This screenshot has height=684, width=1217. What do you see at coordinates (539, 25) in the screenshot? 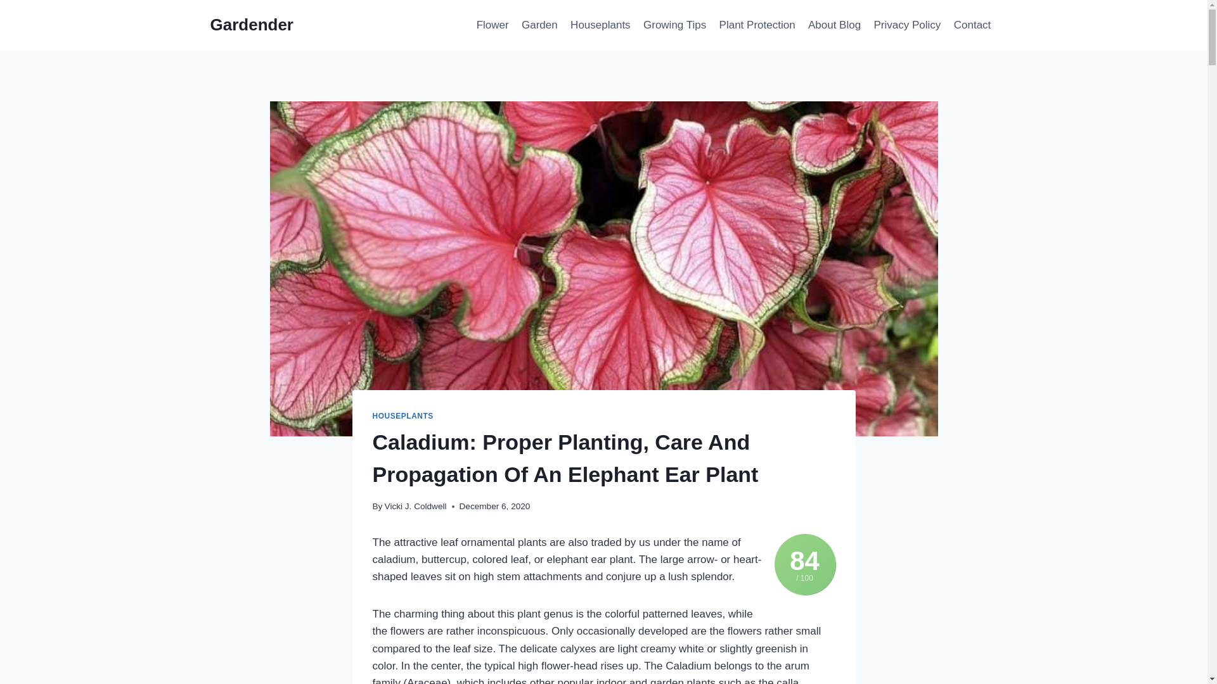
I see `Garden` at bounding box center [539, 25].